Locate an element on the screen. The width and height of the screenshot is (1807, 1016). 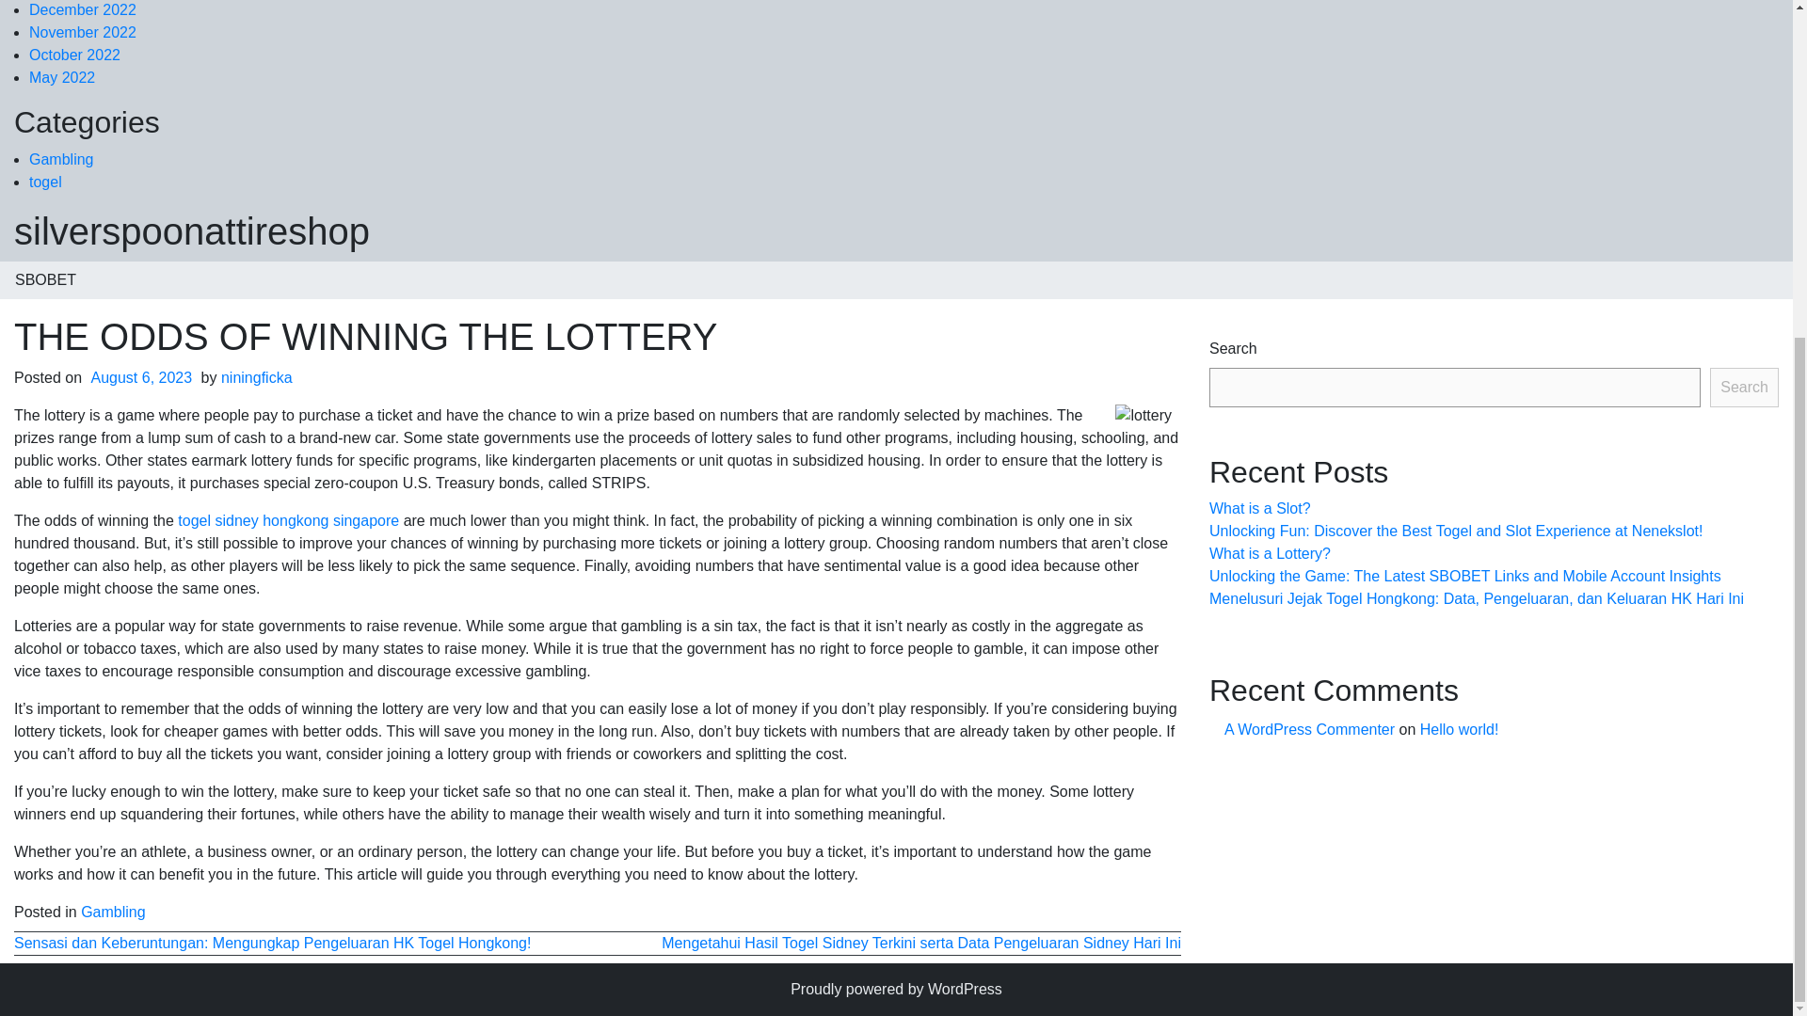
togel sidney hongkong singapore is located at coordinates (288, 520).